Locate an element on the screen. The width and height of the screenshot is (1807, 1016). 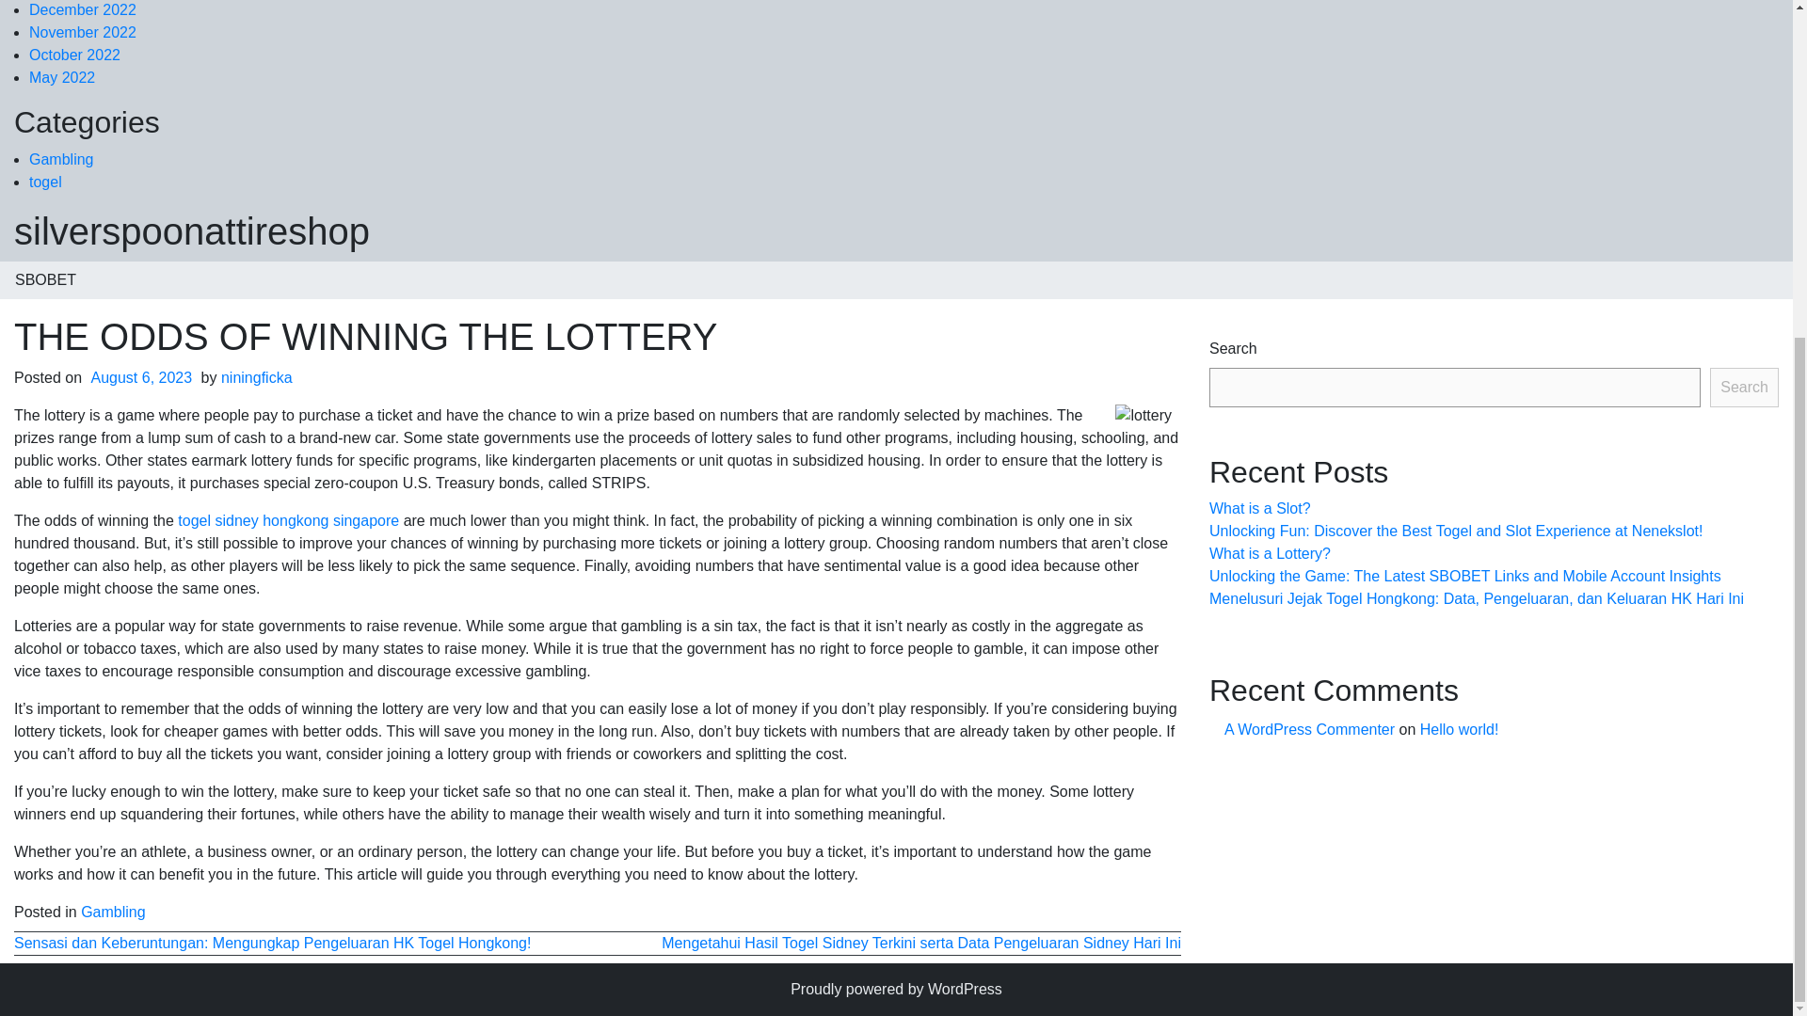
togel sidney hongkong singapore is located at coordinates (288, 520).